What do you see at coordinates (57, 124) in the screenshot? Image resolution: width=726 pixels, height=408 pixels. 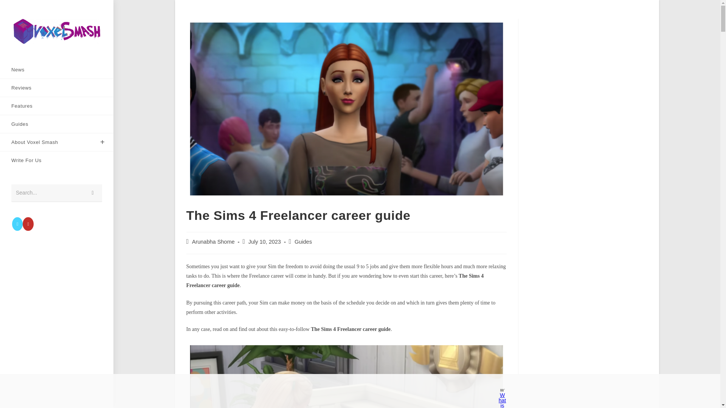 I see `Guides` at bounding box center [57, 124].